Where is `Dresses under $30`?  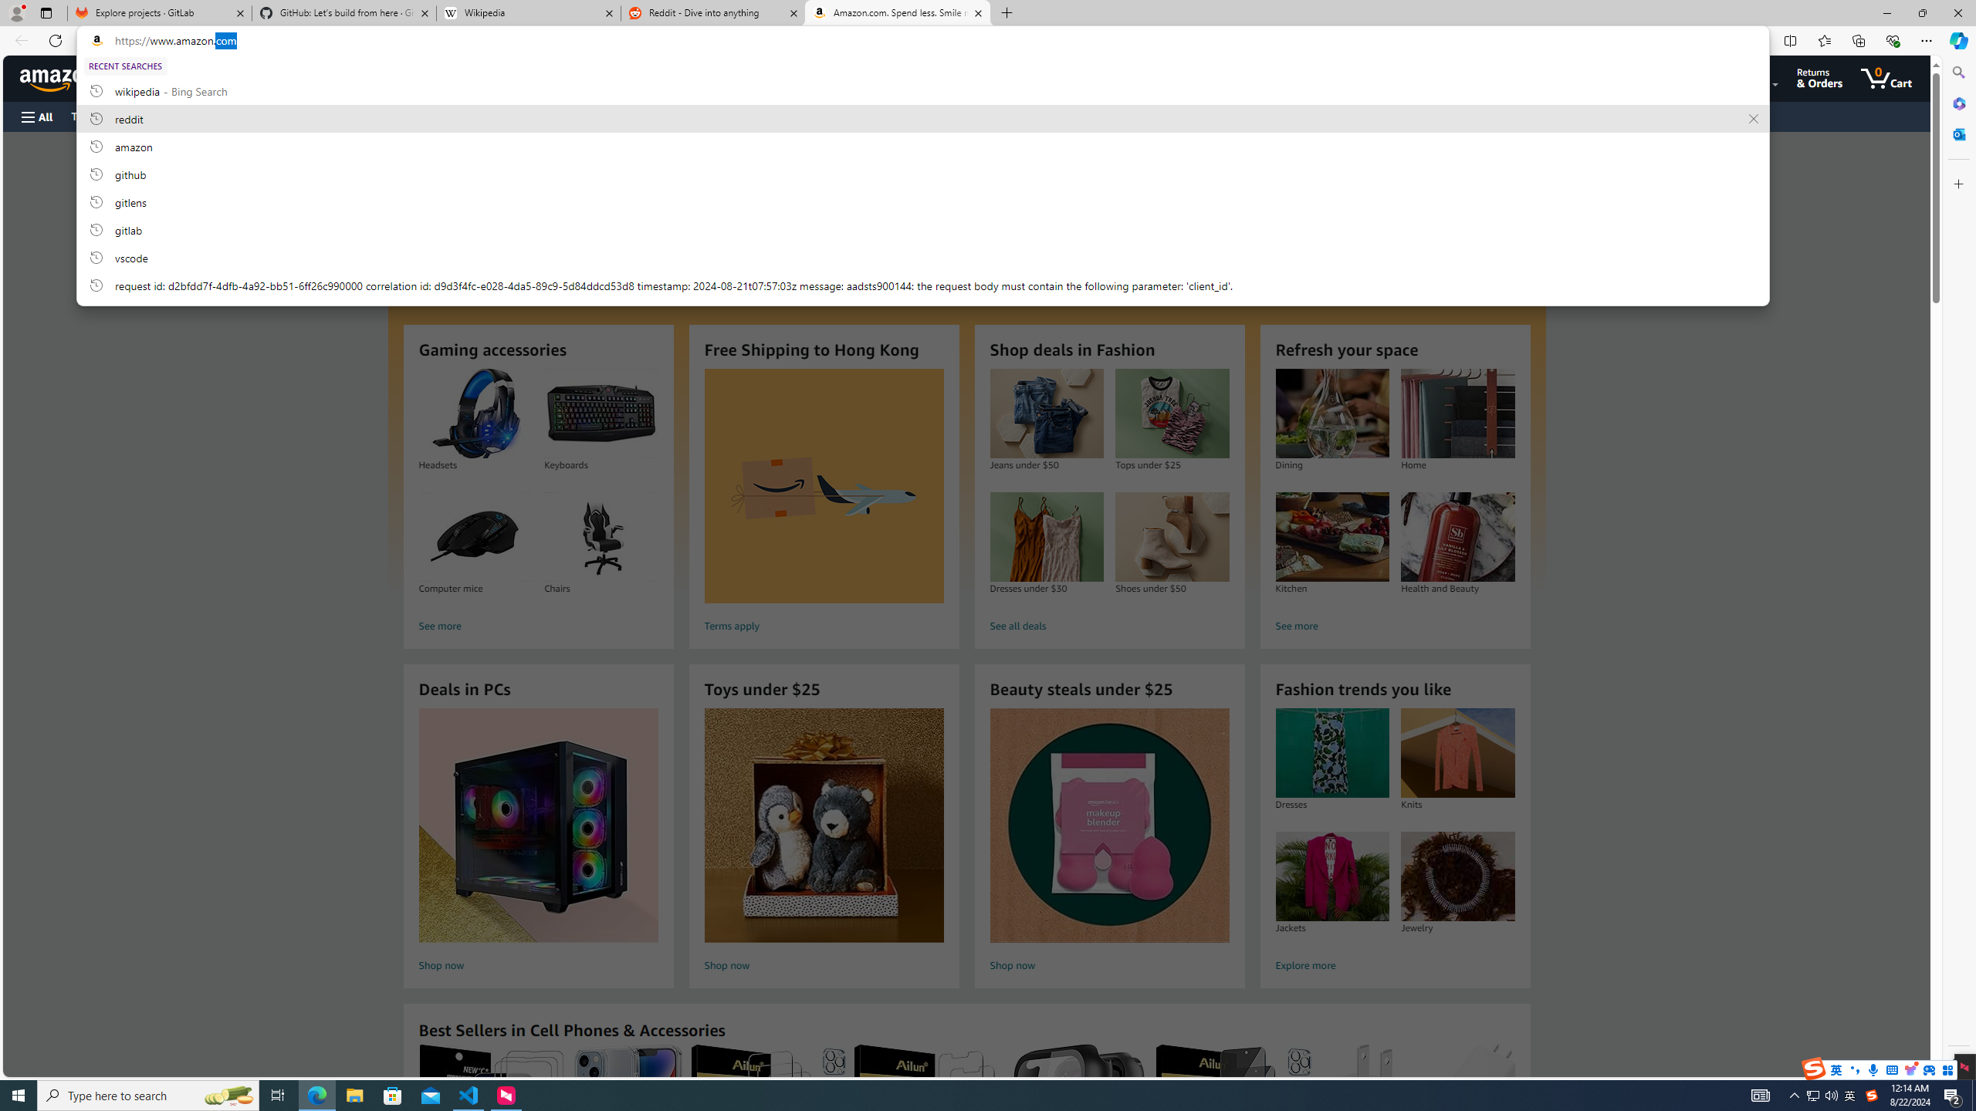
Dresses under $30 is located at coordinates (1046, 537).